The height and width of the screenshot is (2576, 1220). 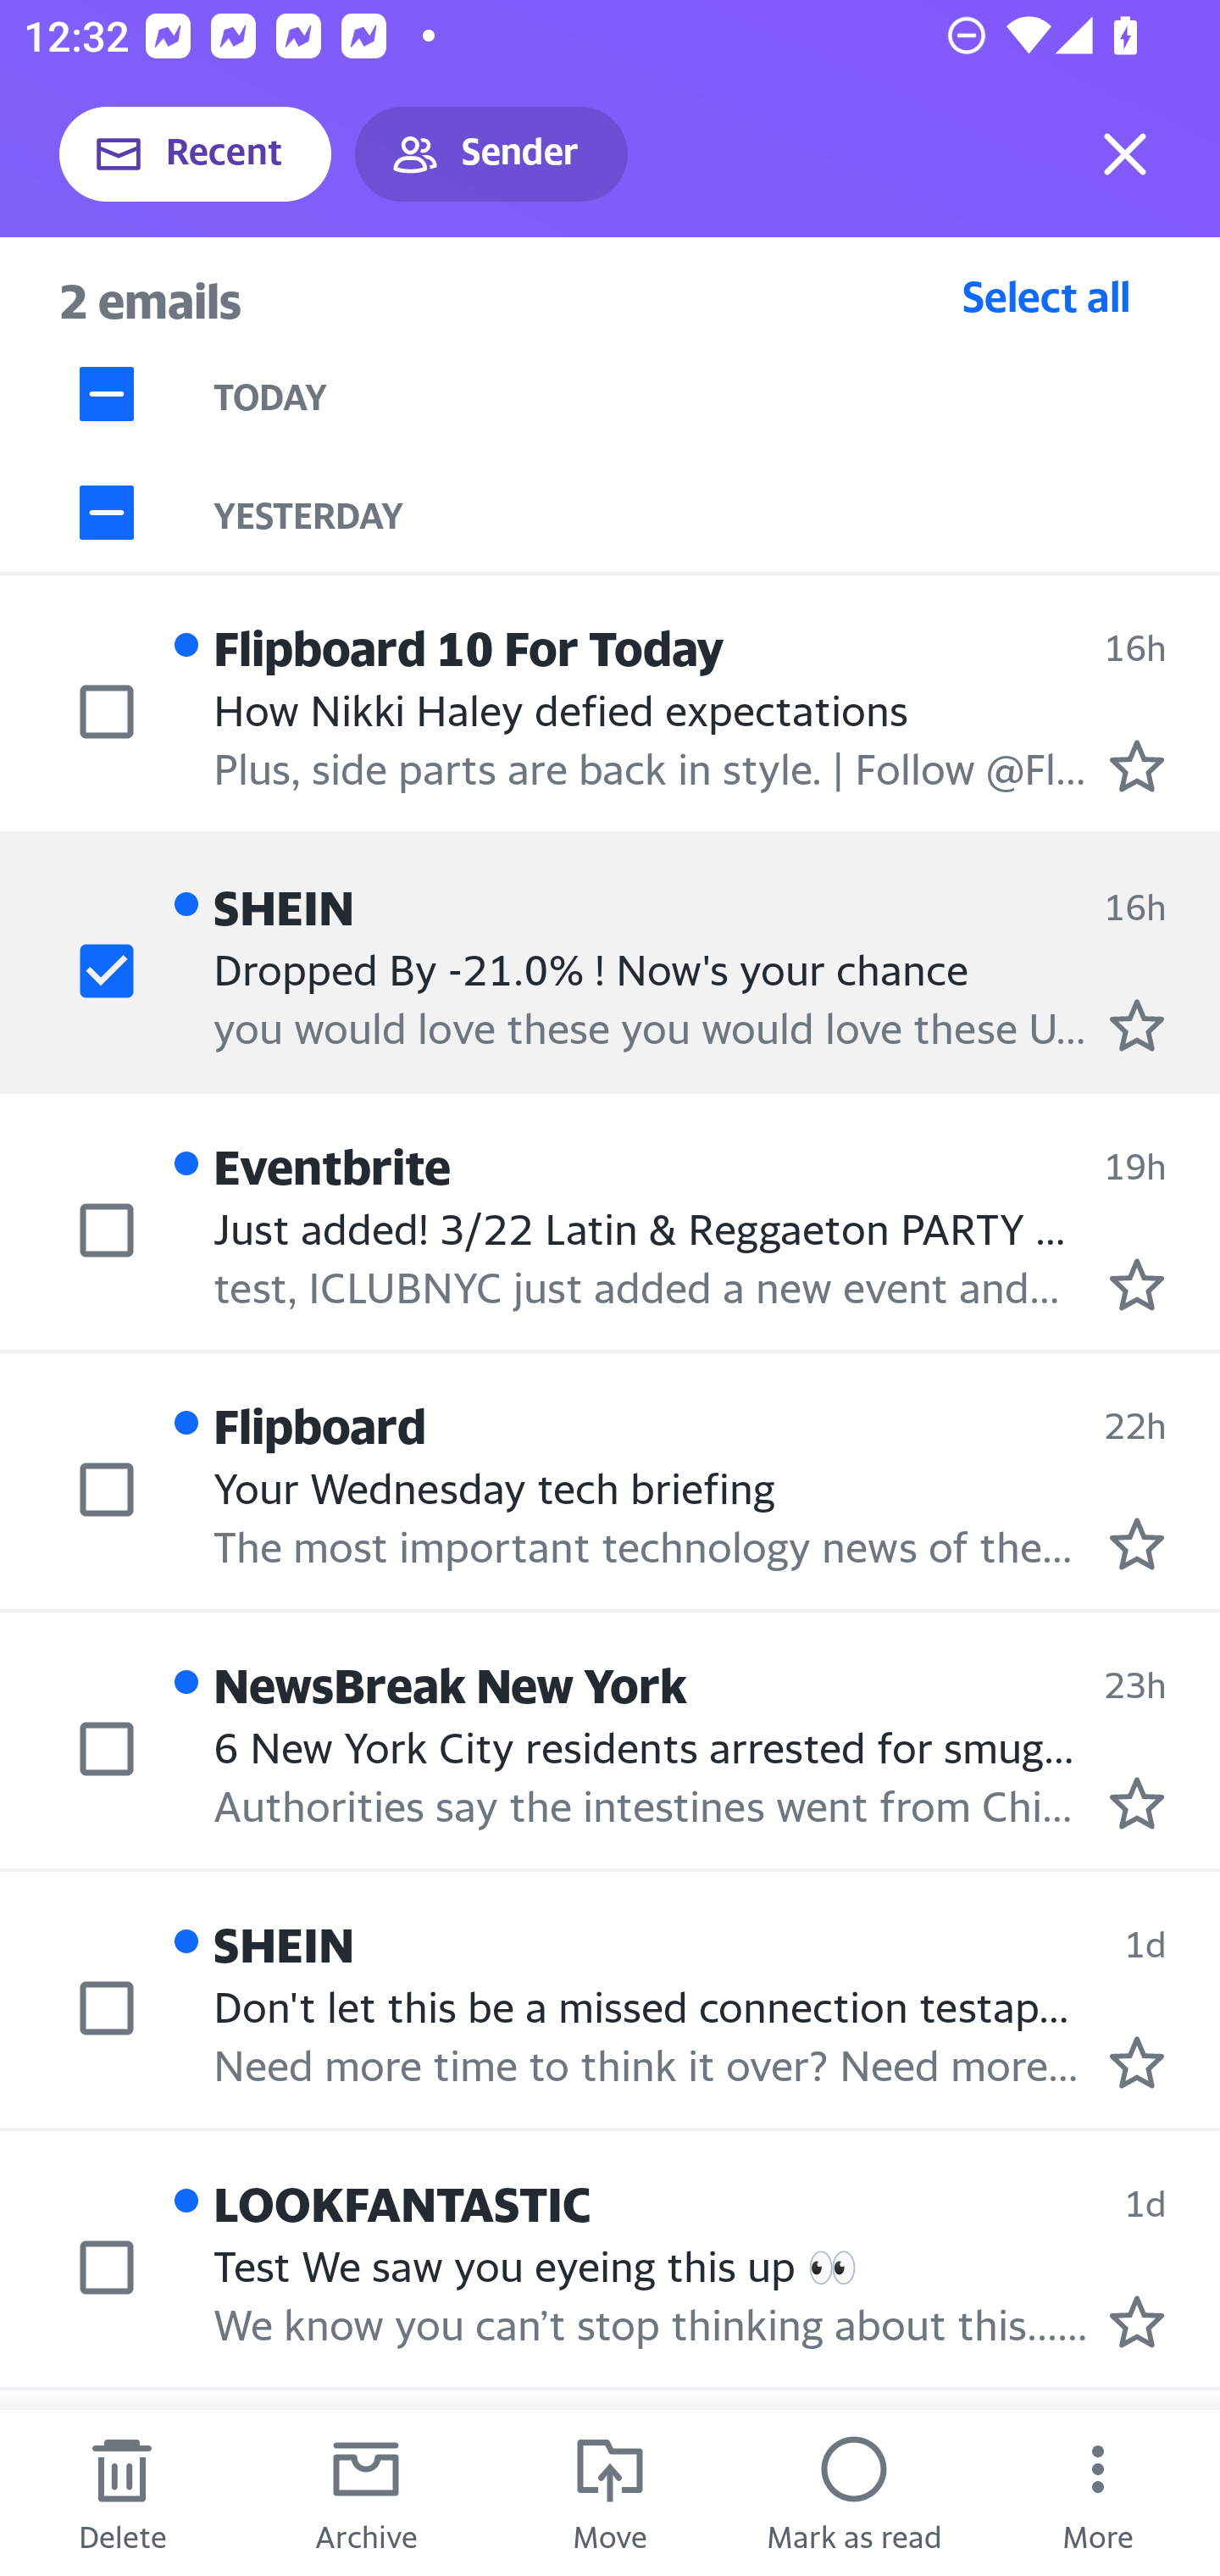 I want to click on Delete, so click(x=122, y=2493).